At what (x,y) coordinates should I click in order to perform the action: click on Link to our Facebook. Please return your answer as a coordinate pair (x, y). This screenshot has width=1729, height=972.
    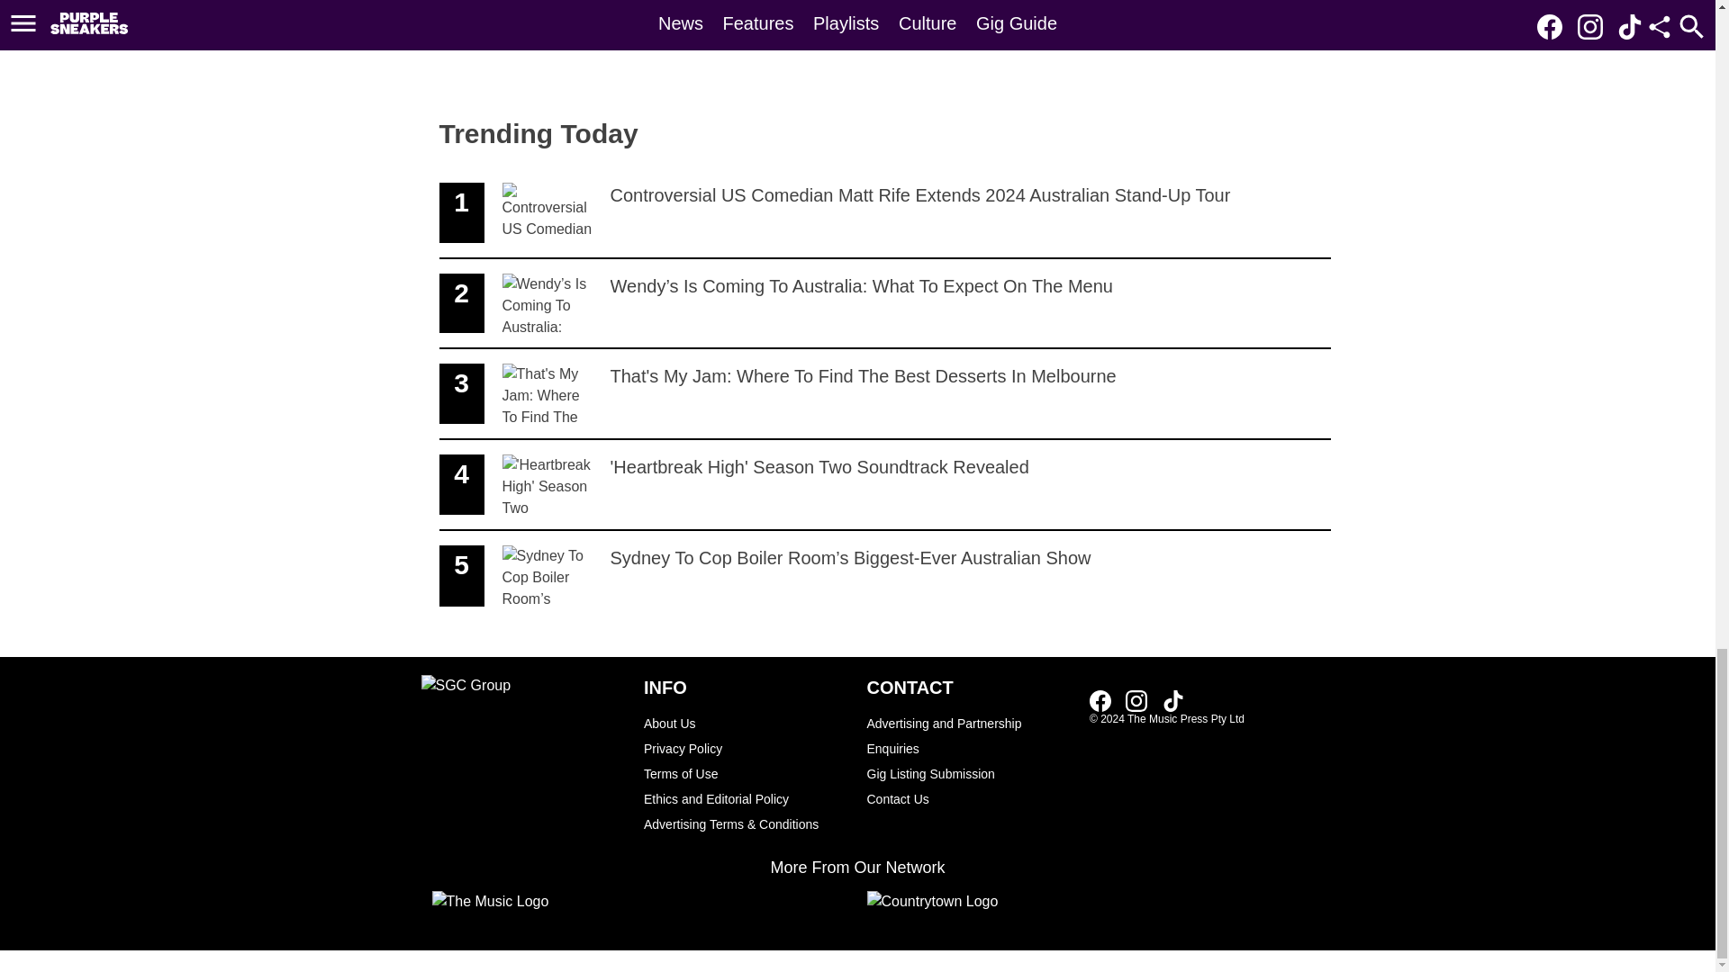
    Looking at the image, I should click on (884, 485).